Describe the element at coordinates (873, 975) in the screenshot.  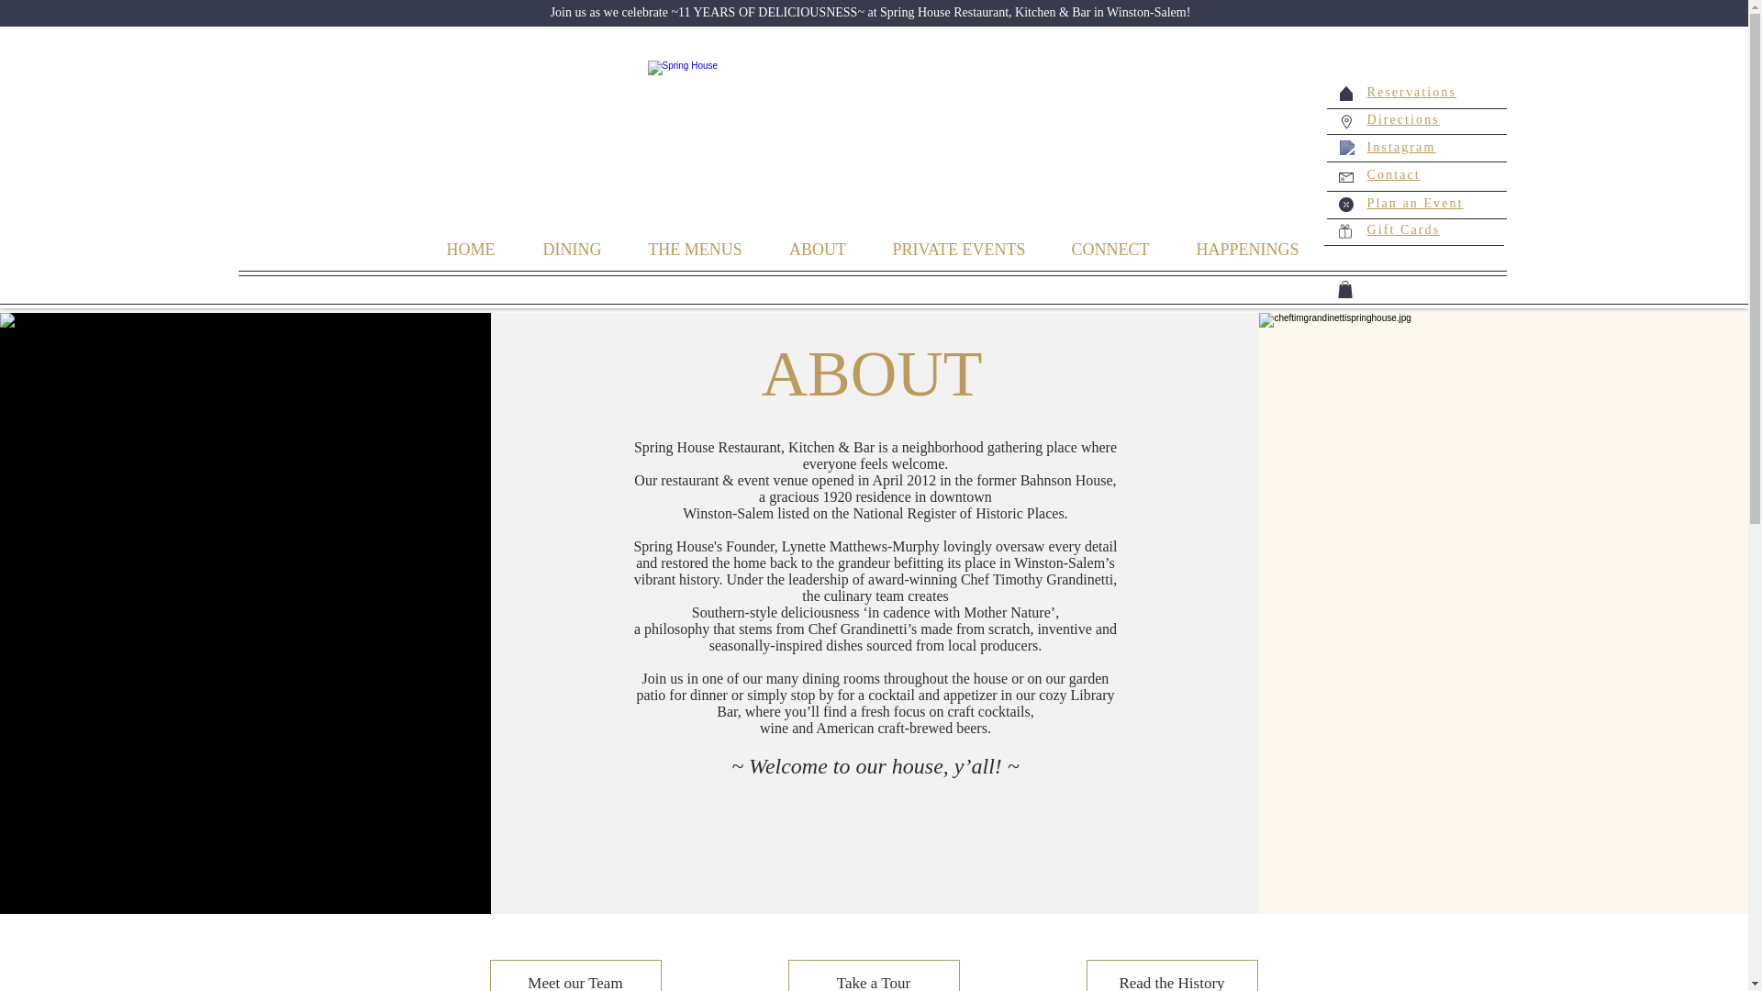
I see `Take a Tour` at that location.